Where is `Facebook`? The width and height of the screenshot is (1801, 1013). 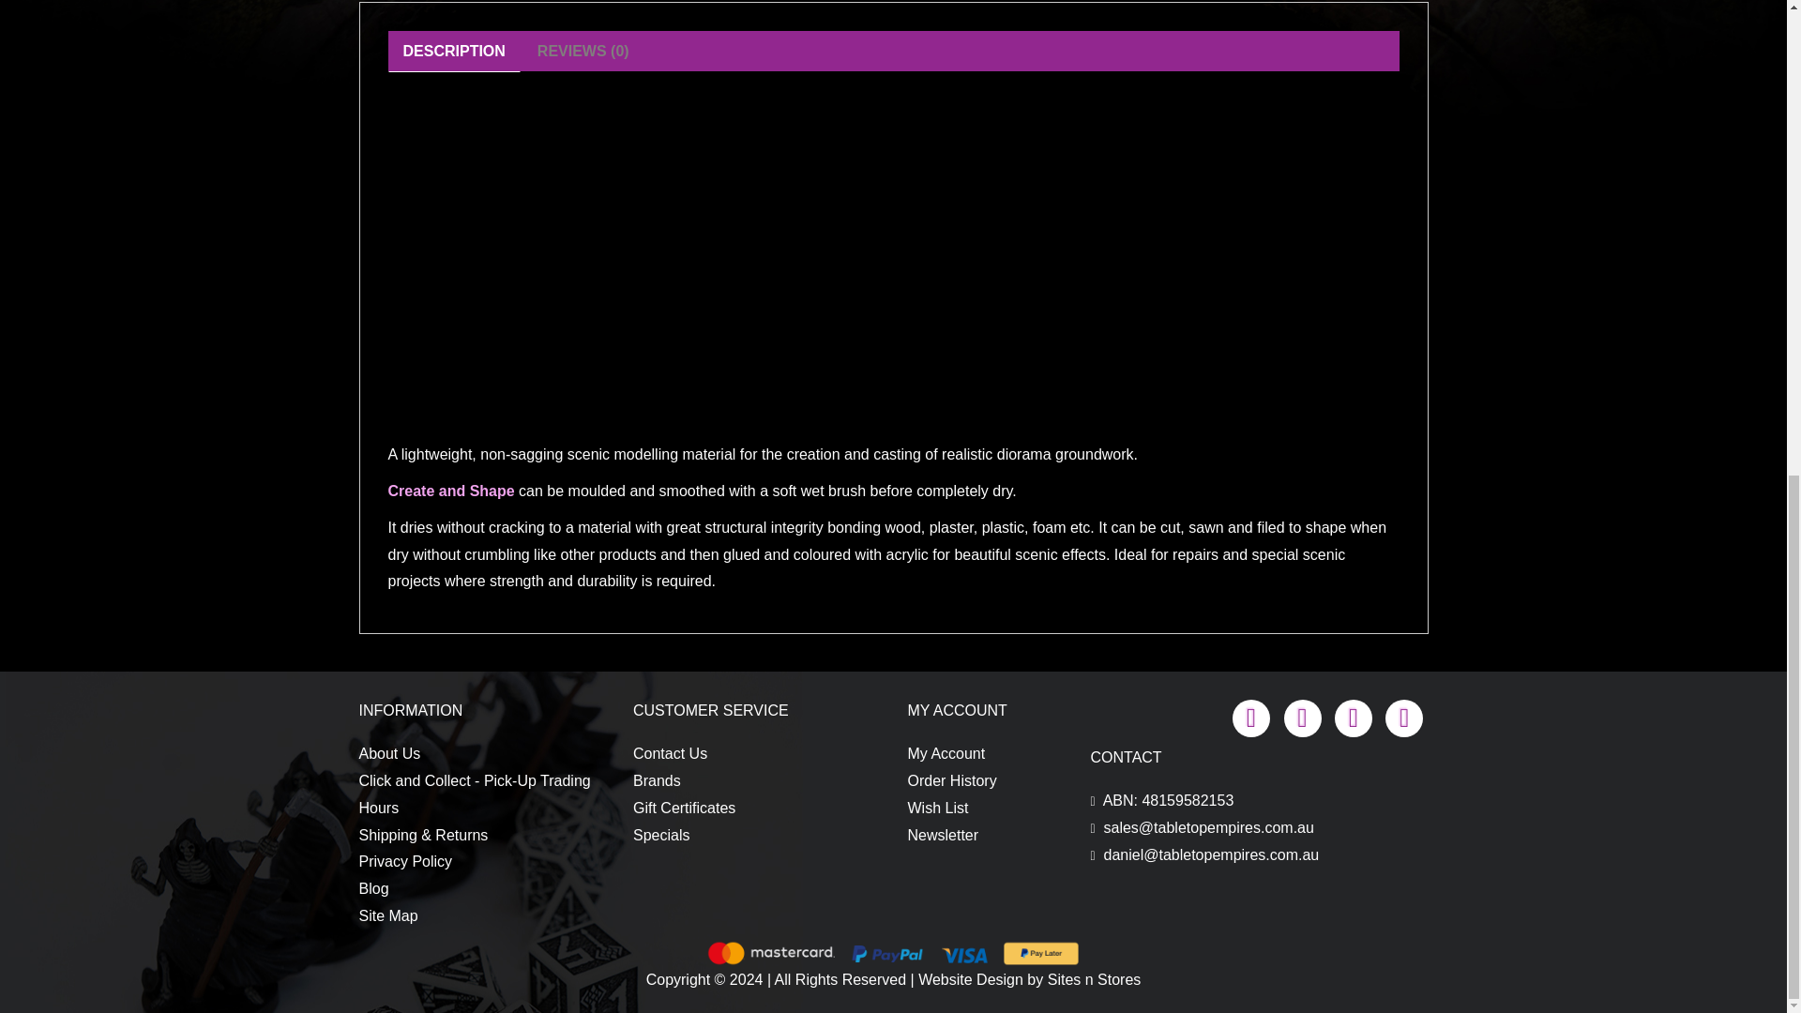 Facebook is located at coordinates (1250, 717).